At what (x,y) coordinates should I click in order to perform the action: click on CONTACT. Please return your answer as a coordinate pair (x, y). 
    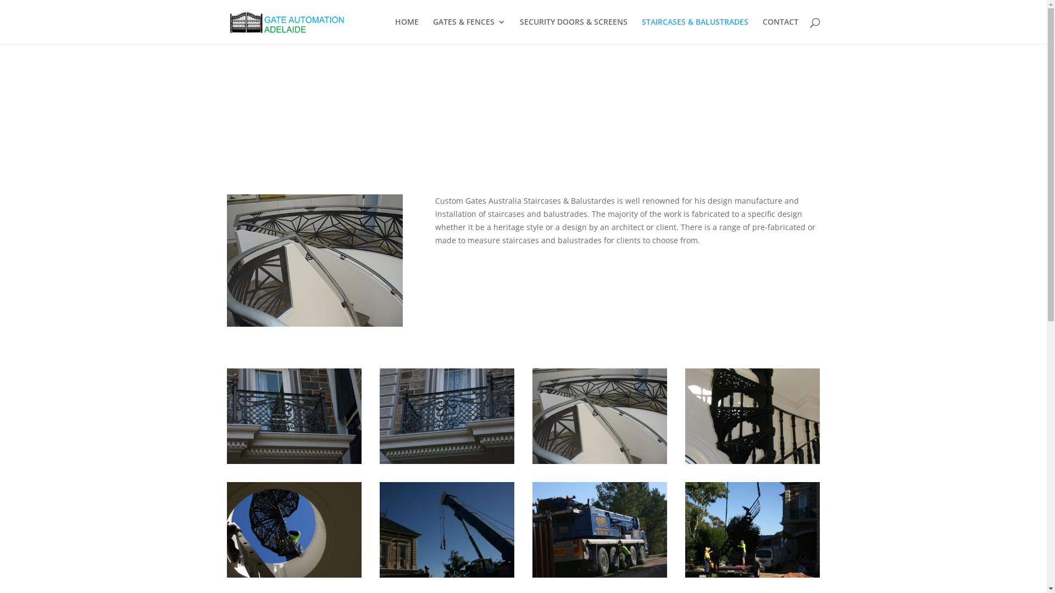
    Looking at the image, I should click on (780, 31).